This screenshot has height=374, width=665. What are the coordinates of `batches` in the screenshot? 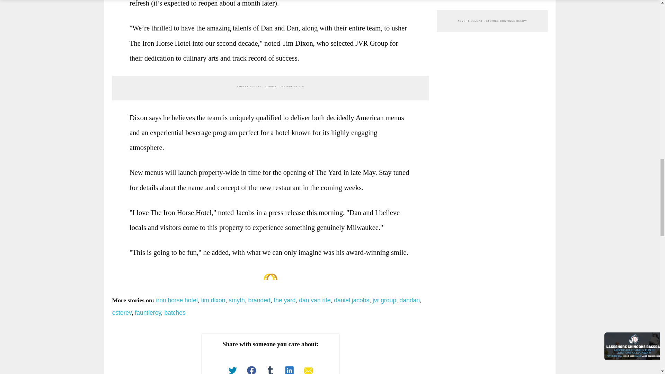 It's located at (175, 312).